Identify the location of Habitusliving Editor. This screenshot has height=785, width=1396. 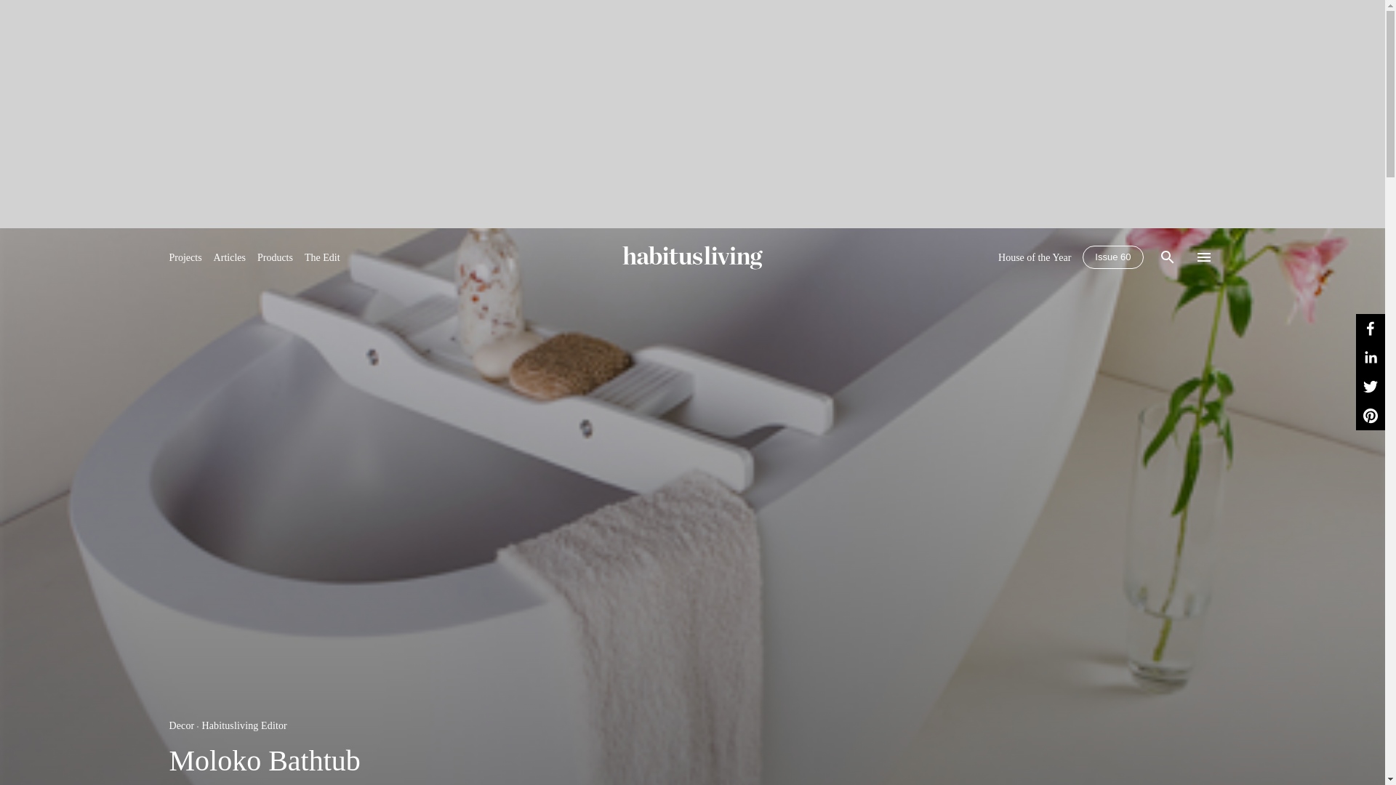
(244, 725).